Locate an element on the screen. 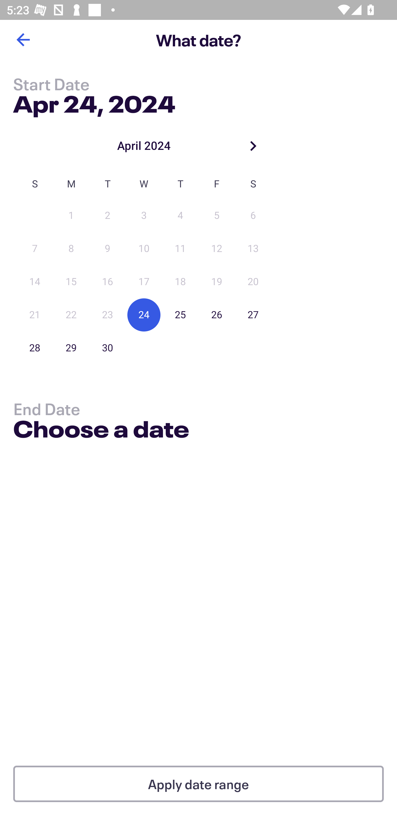 The width and height of the screenshot is (397, 817). Back button is located at coordinates (23, 40).